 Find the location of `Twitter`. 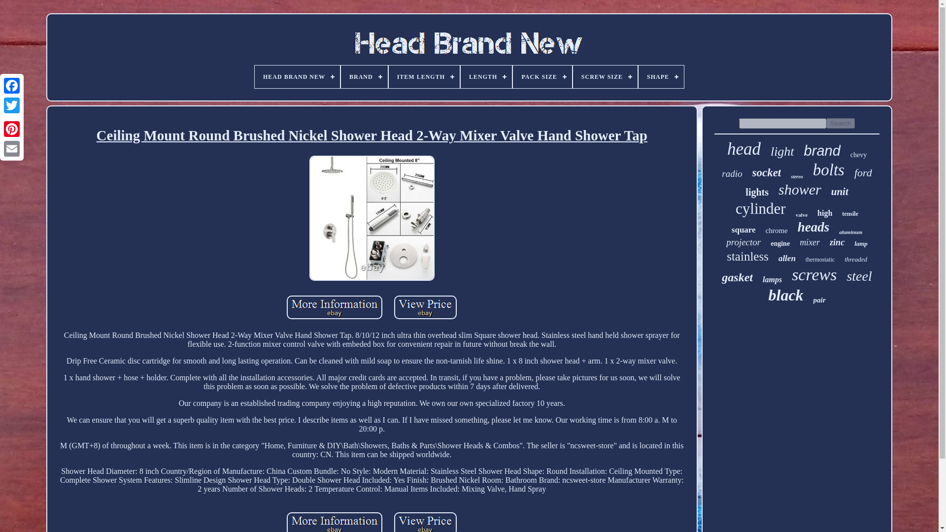

Twitter is located at coordinates (12, 105).